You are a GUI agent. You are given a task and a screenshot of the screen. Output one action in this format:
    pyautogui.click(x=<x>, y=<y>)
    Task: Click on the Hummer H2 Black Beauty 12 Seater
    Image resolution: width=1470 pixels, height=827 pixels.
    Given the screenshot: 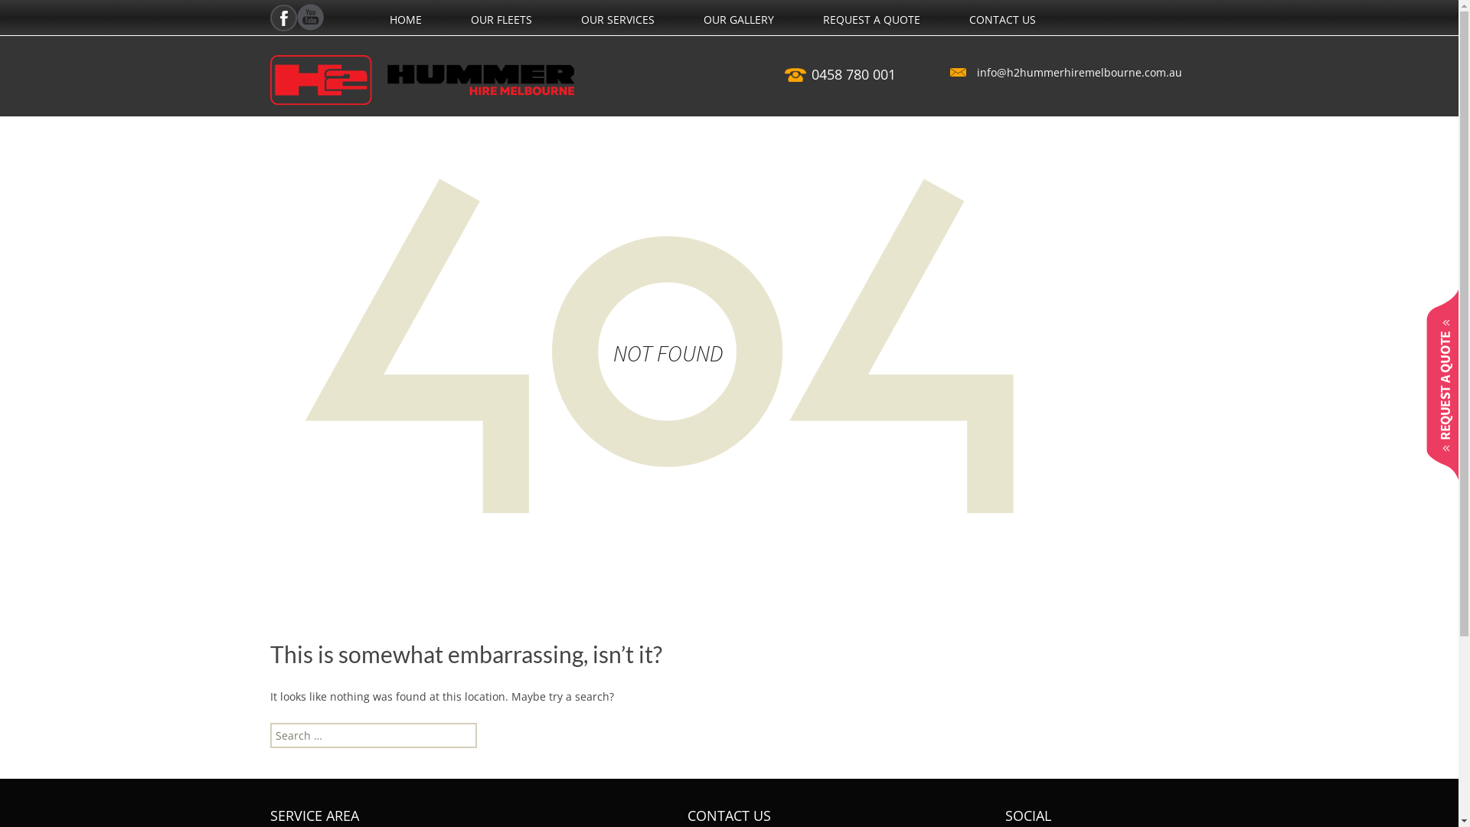 What is the action you would take?
    pyautogui.click(x=547, y=48)
    